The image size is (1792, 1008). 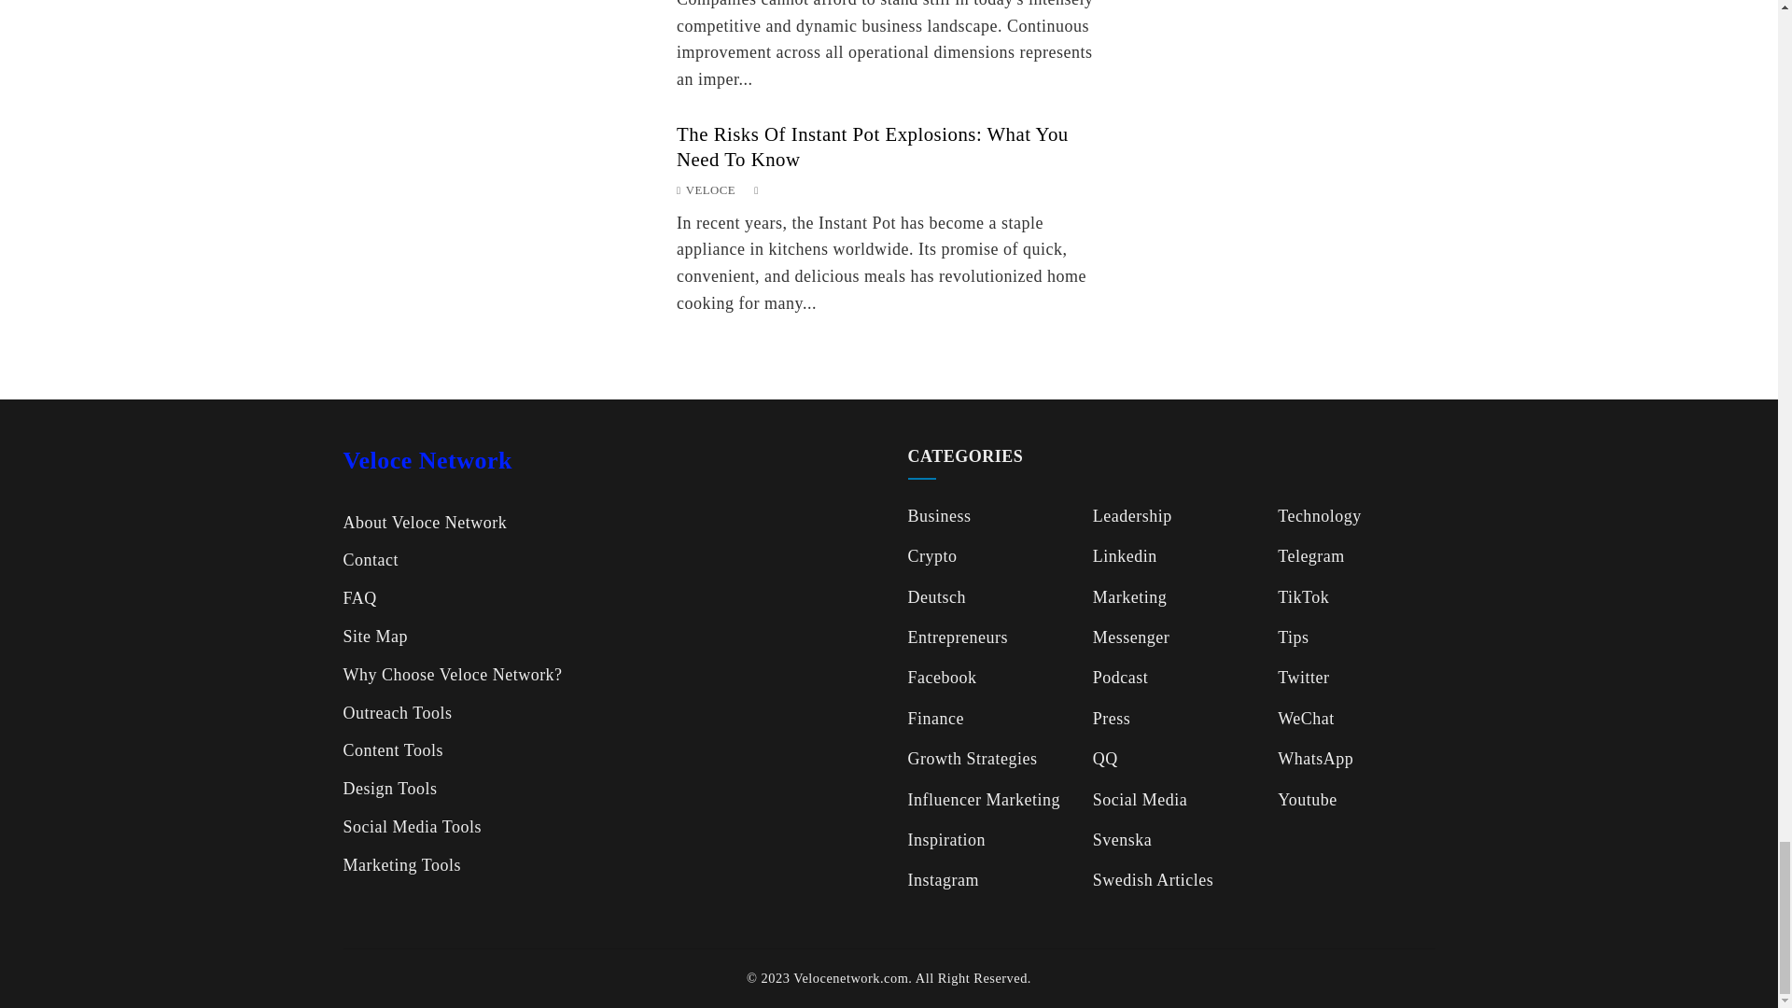 What do you see at coordinates (872, 146) in the screenshot?
I see `The Risks of Instant Pot Explosions: What You Need to Know` at bounding box center [872, 146].